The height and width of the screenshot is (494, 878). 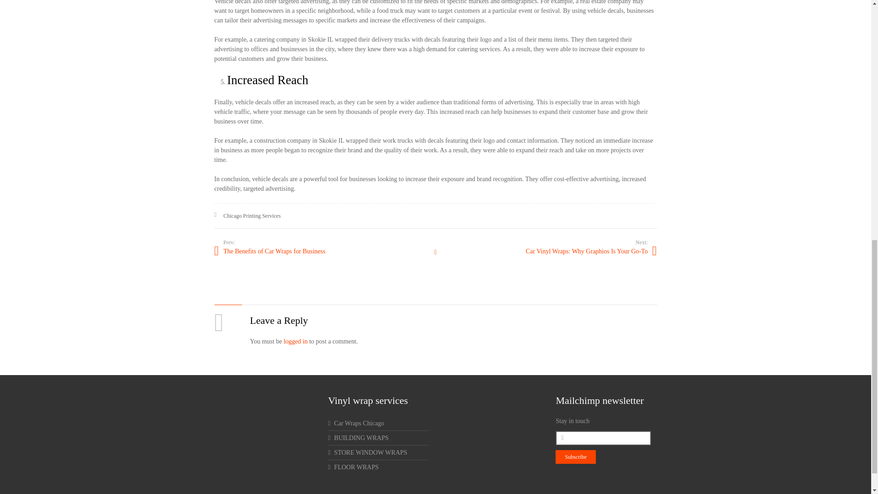 I want to click on Car Wraps Chicago, so click(x=356, y=424).